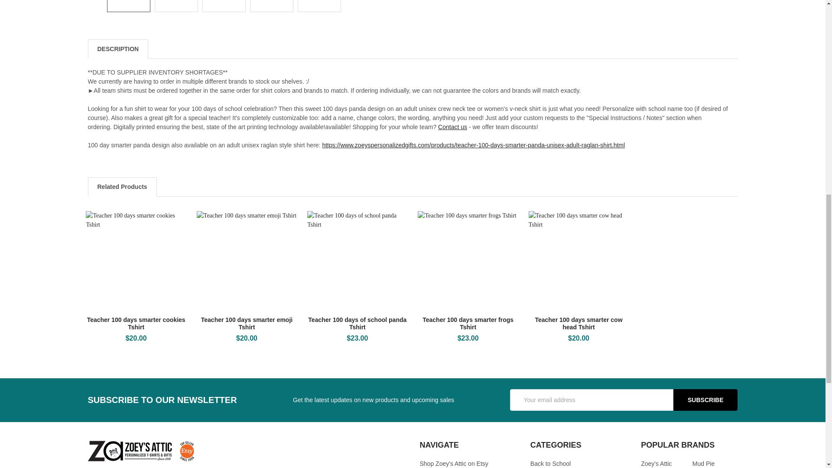 The width and height of the screenshot is (832, 468). I want to click on Teacher 100 days smarter panda Tshirt, so click(319, 6).